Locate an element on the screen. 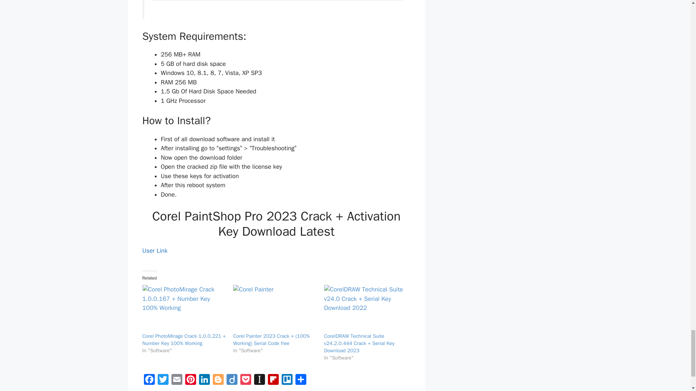 Image resolution: width=696 pixels, height=391 pixels. LinkedIn is located at coordinates (204, 381).